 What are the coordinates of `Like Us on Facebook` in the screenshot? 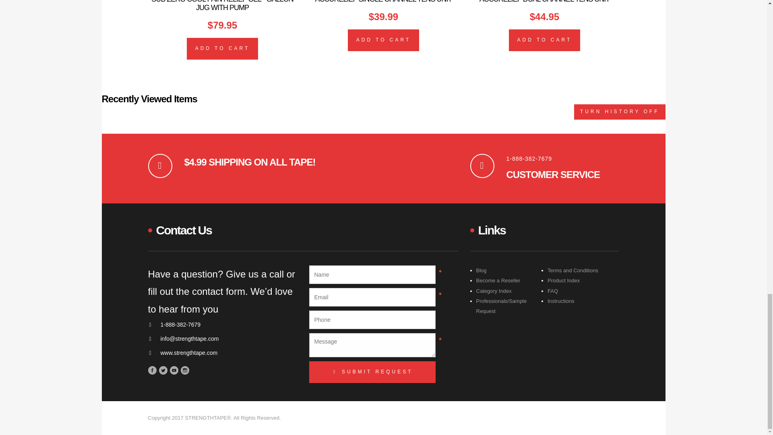 It's located at (152, 371).